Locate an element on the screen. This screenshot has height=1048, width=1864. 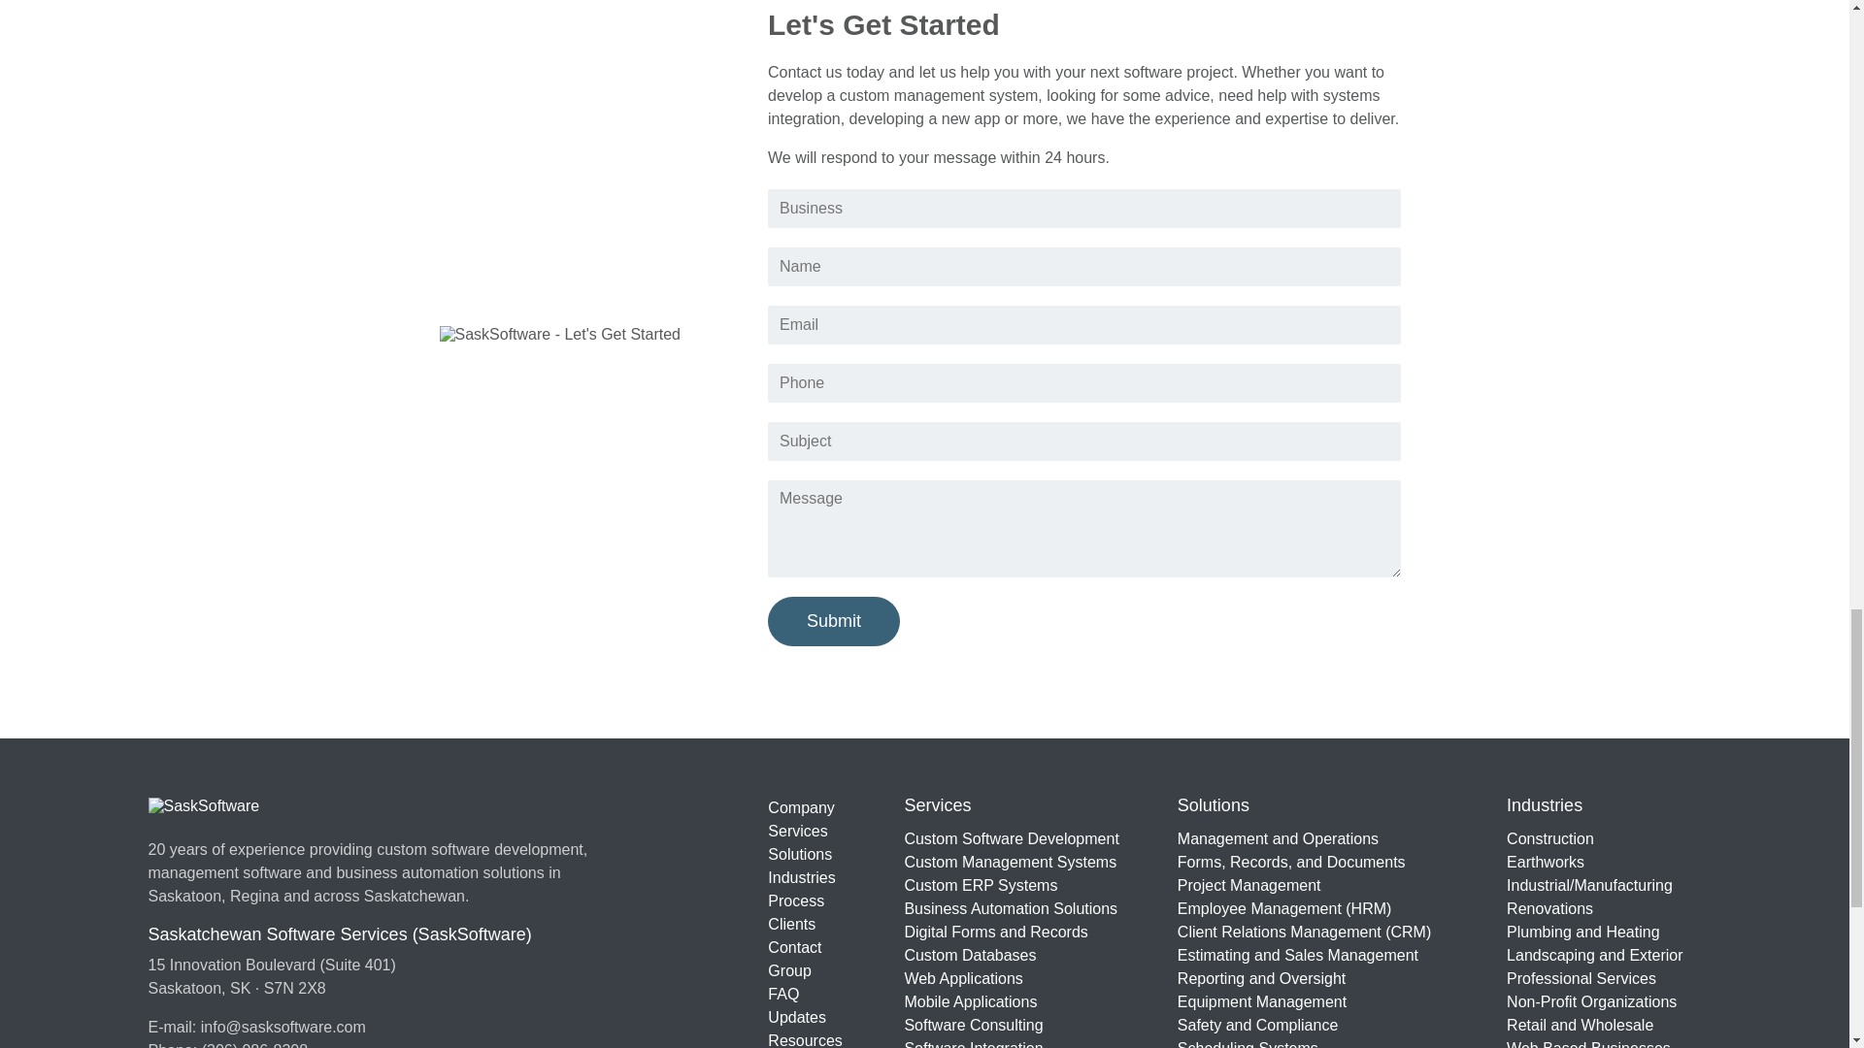
Business Automation Solutions is located at coordinates (1012, 908).